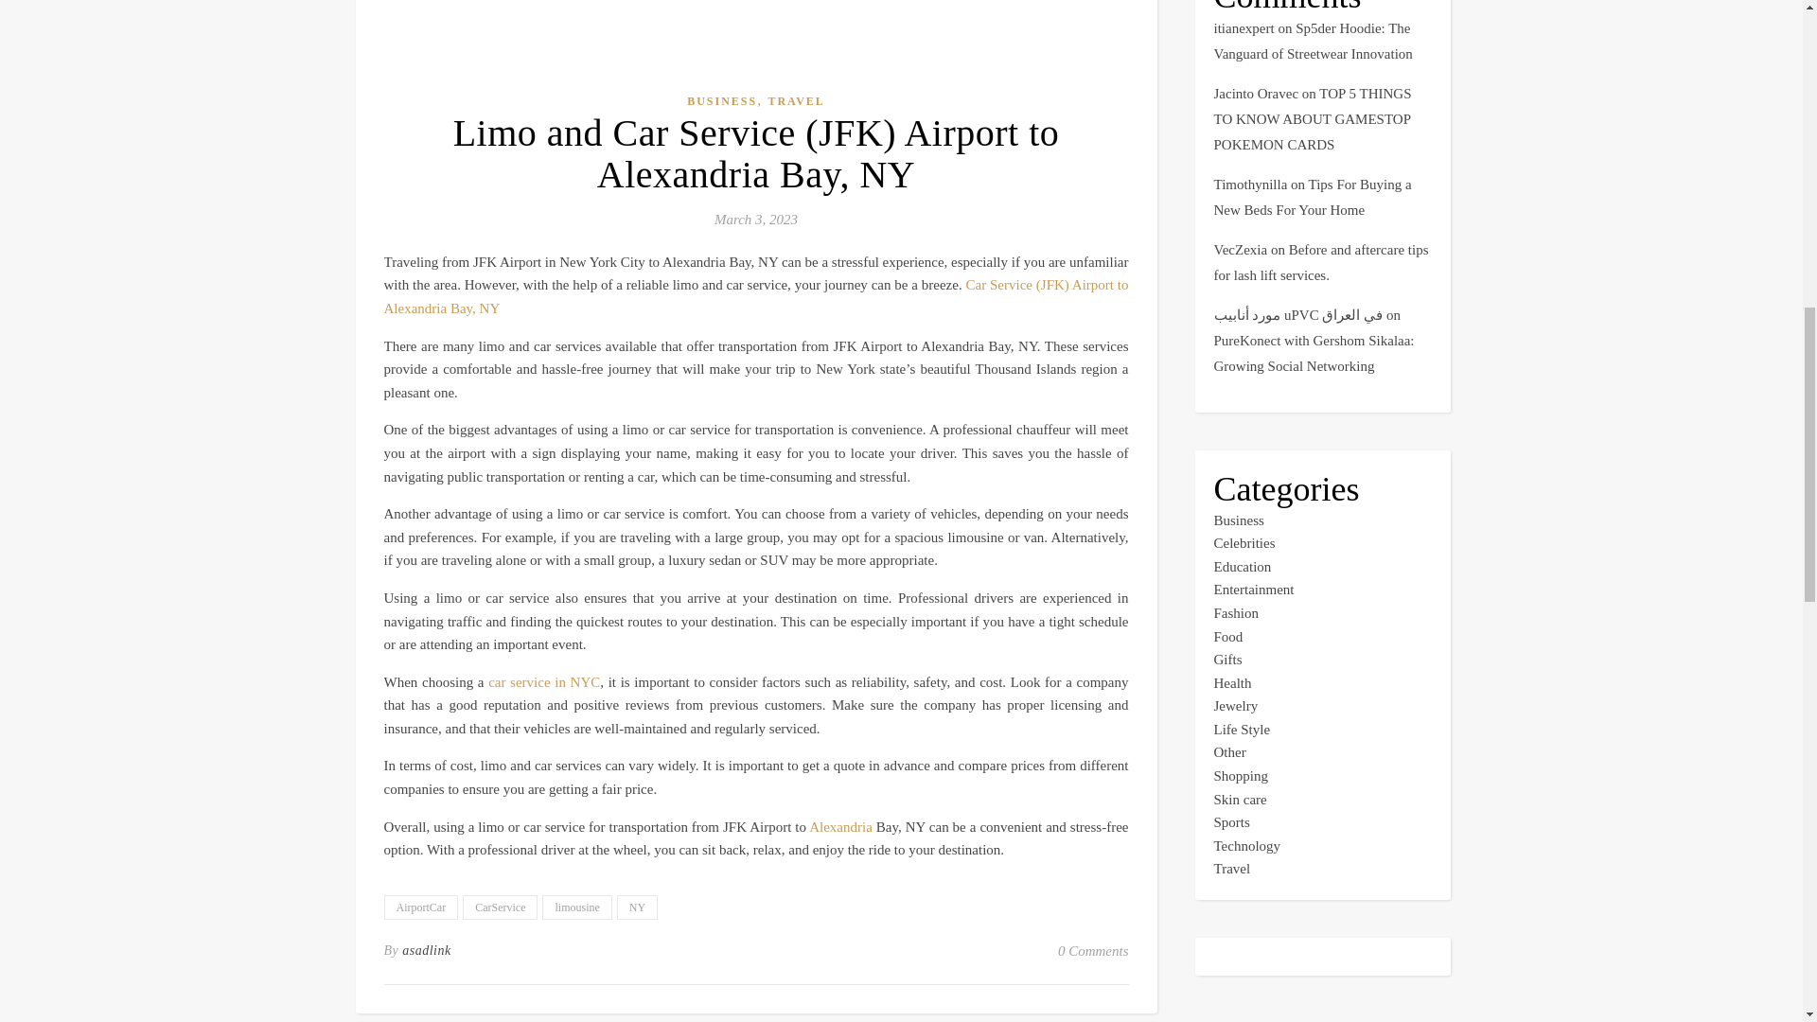 The height and width of the screenshot is (1022, 1817). What do you see at coordinates (1092, 950) in the screenshot?
I see `0 Comments` at bounding box center [1092, 950].